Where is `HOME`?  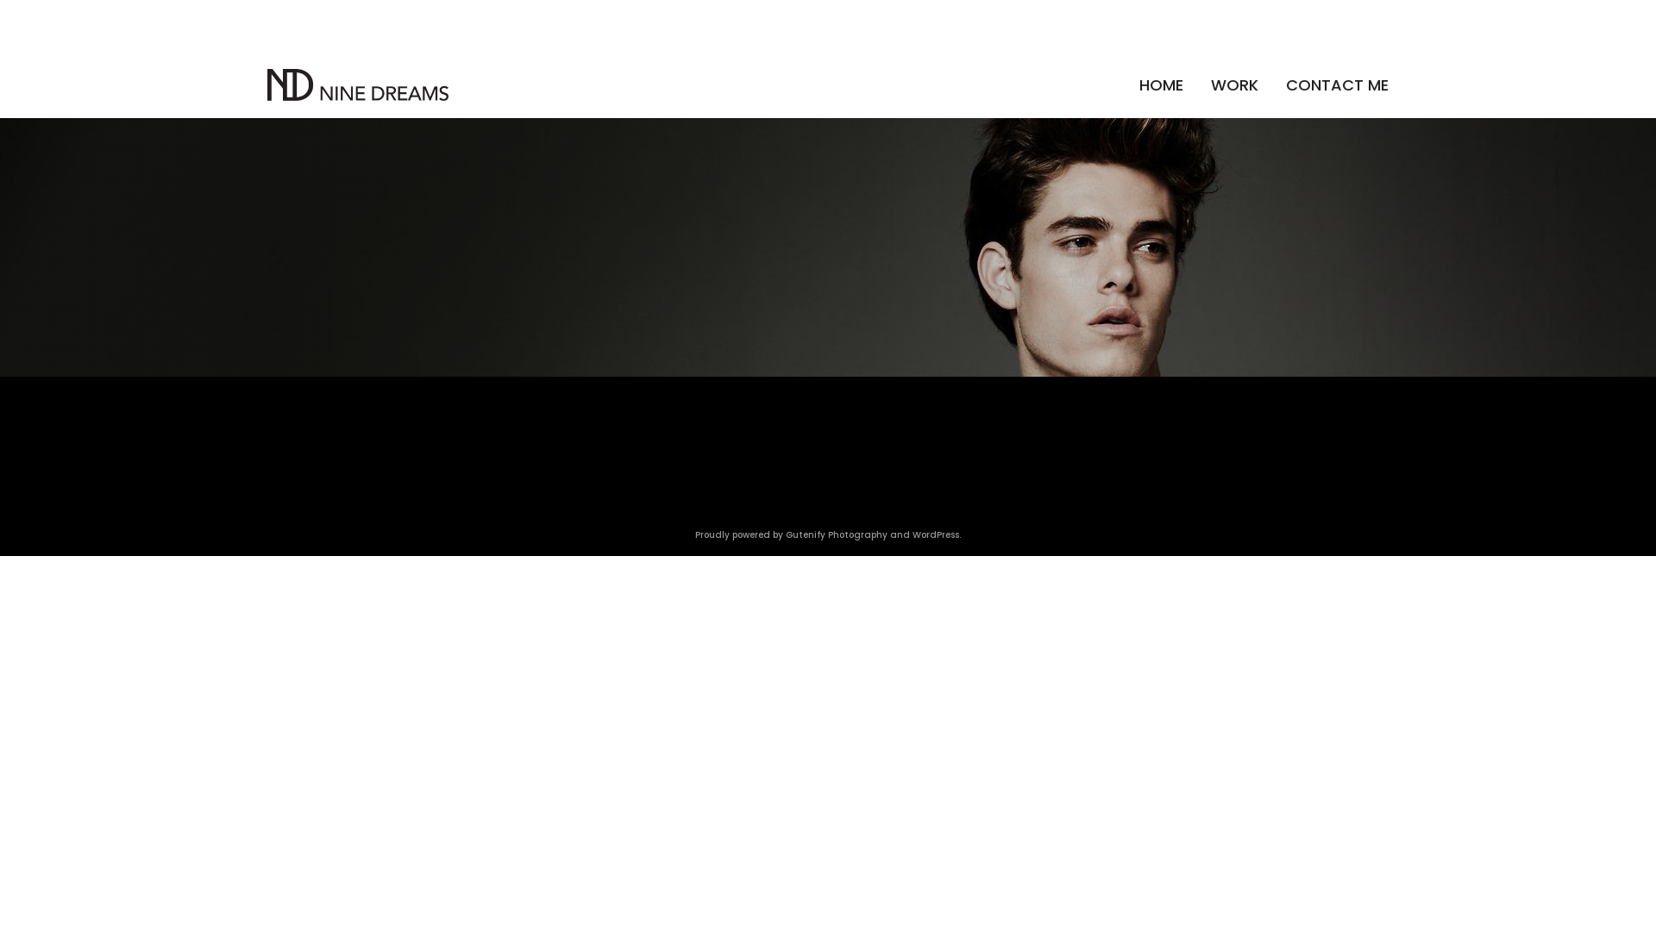 HOME is located at coordinates (1161, 84).